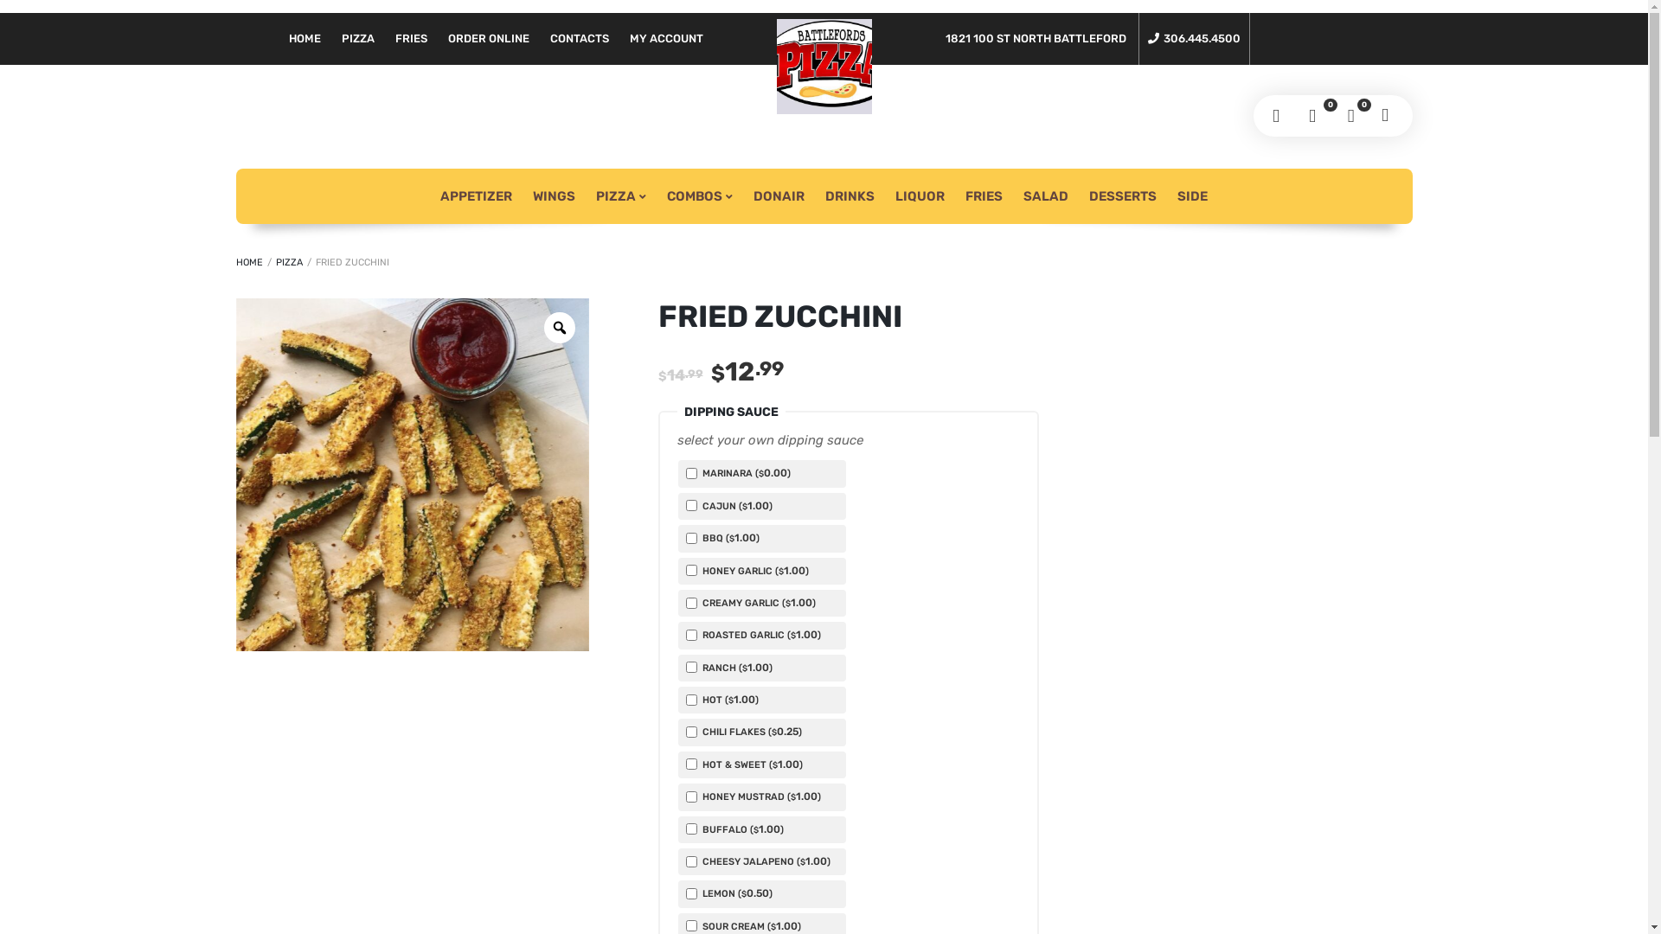  Describe the element at coordinates (489, 39) in the screenshot. I see `ORDER ONLINE` at that location.